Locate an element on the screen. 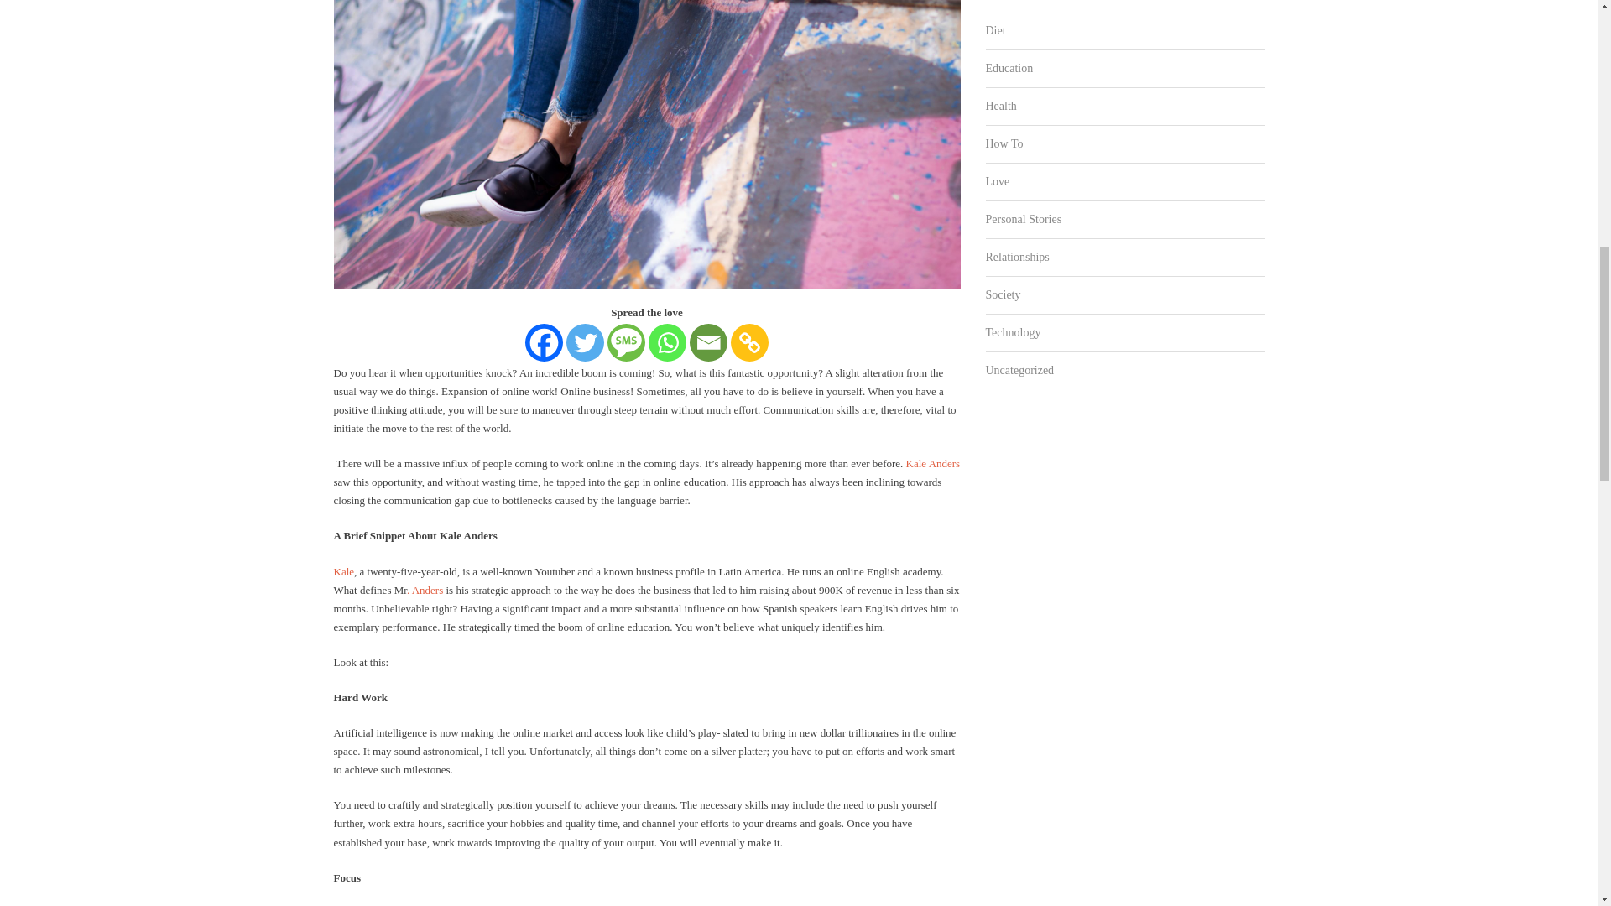 The image size is (1611, 906). . Anders is located at coordinates (425, 589).